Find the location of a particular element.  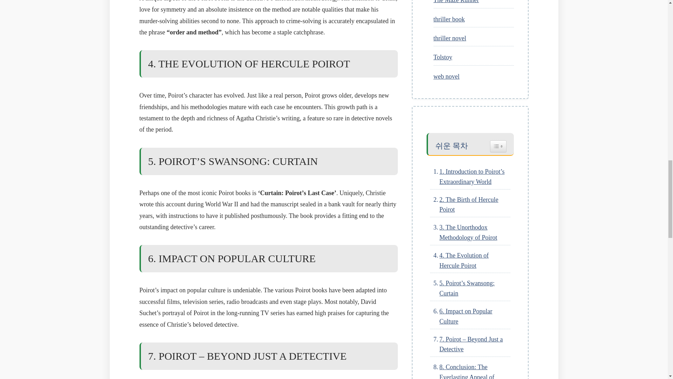

6. Impact on Popular Culture is located at coordinates (470, 316).